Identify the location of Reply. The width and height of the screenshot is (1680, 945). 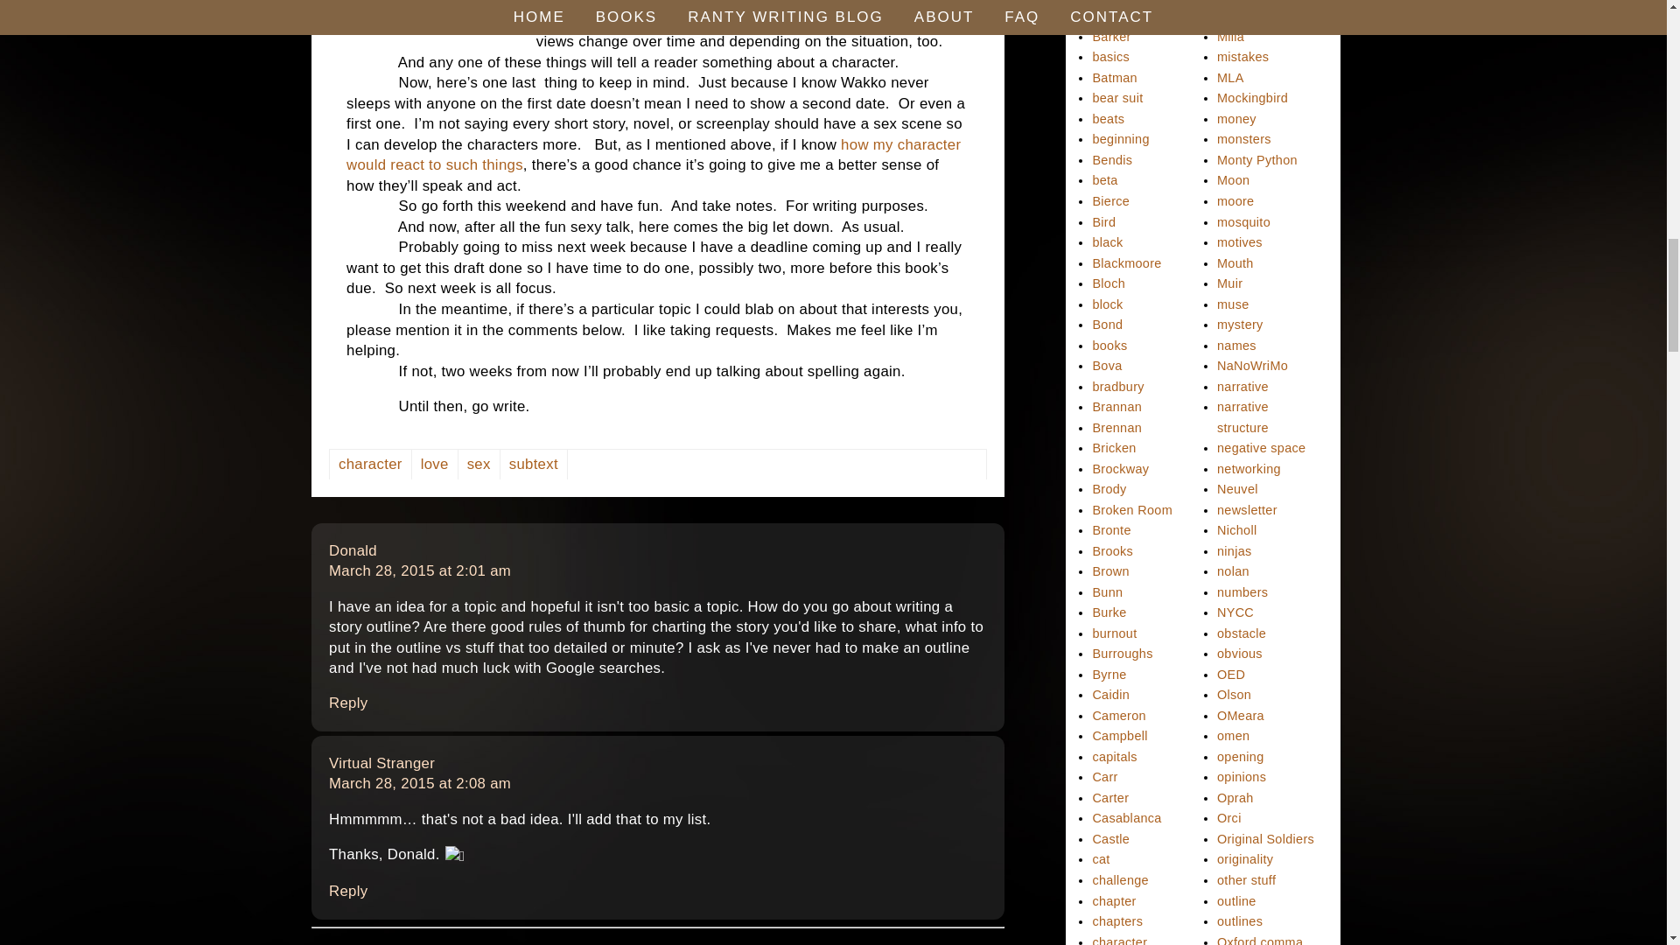
(348, 703).